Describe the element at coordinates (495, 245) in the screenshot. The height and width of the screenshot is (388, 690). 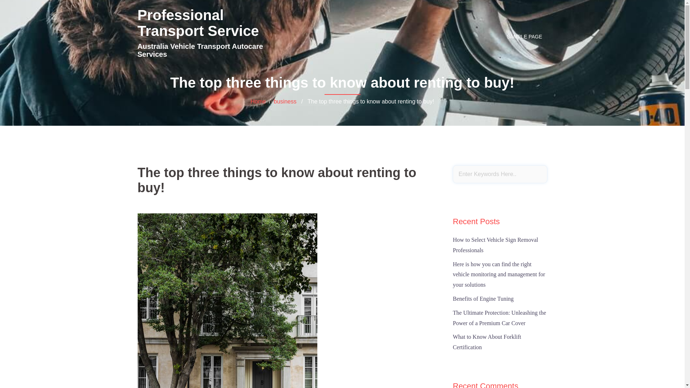
I see `How to Select Vehicle Sign Removal Professionals` at that location.